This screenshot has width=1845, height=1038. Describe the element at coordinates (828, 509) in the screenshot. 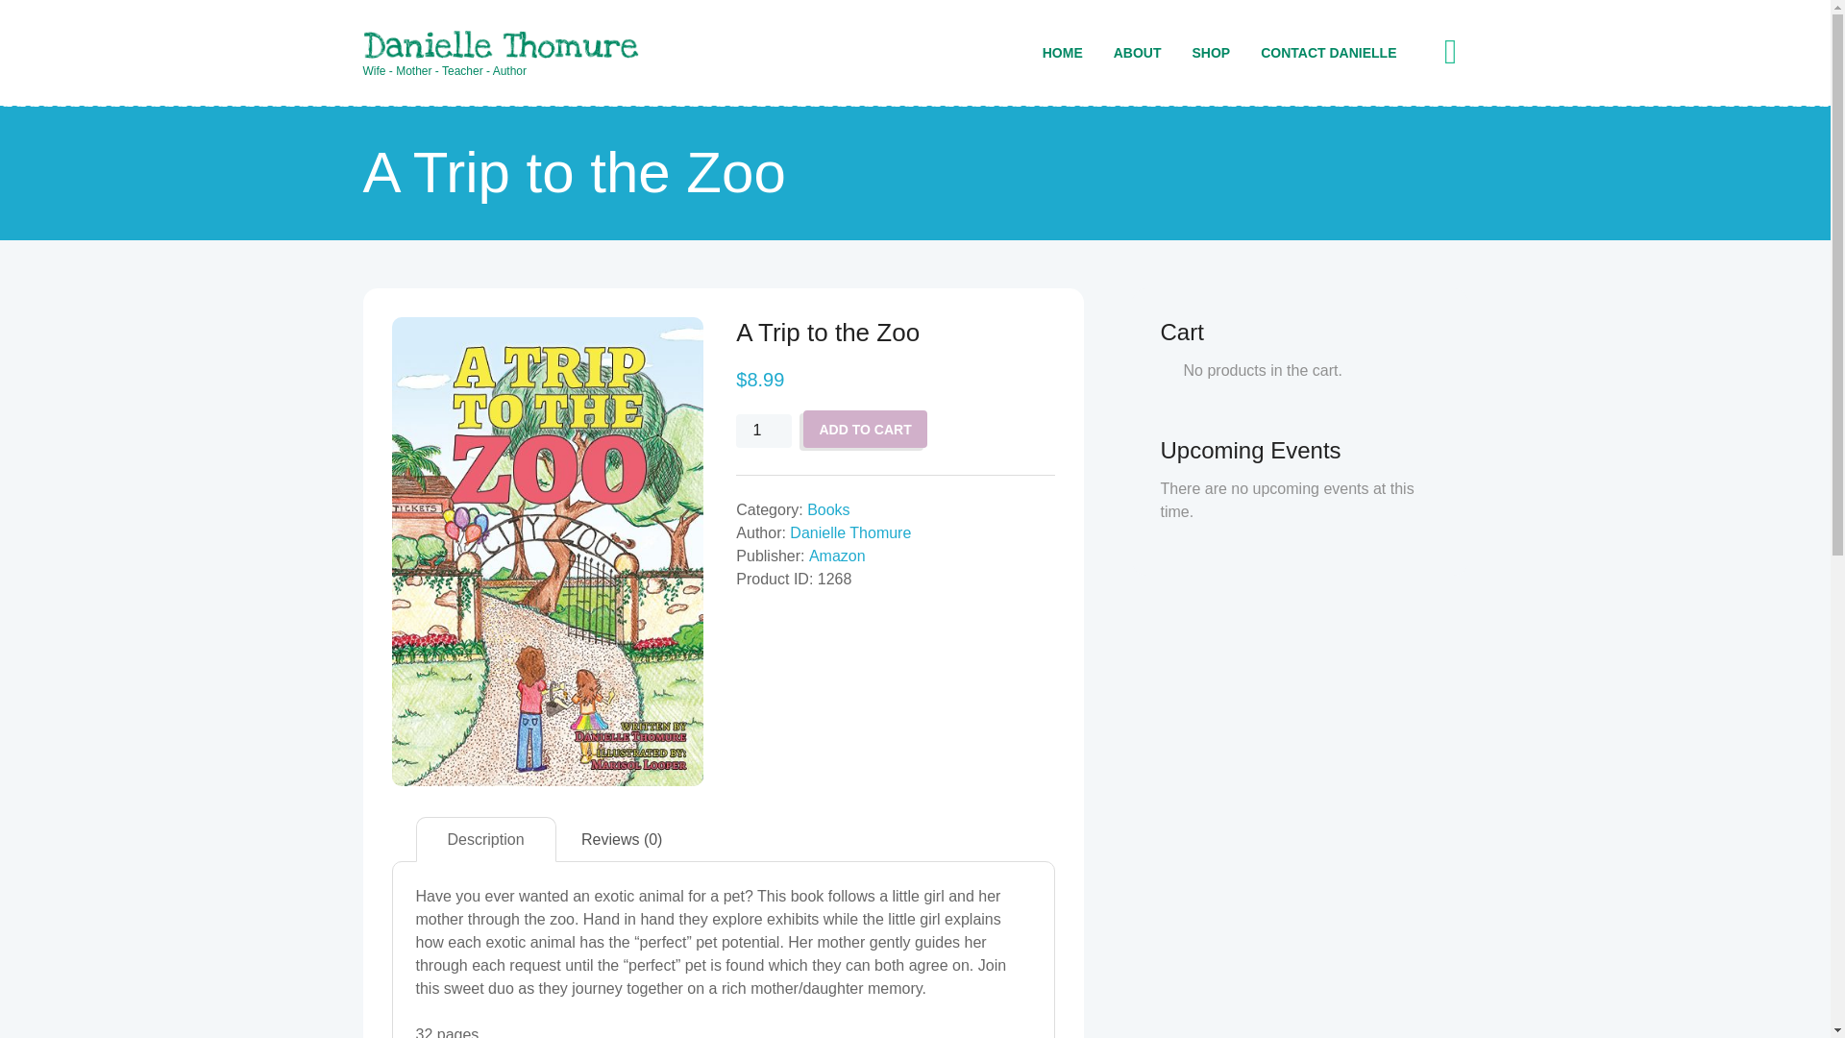

I see `Books` at that location.